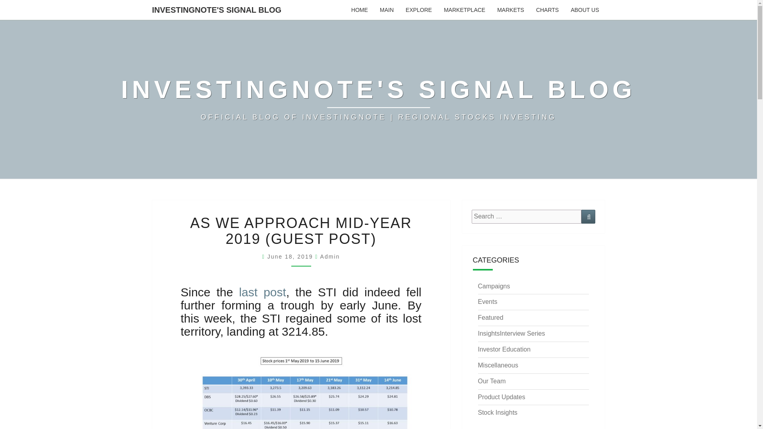 The height and width of the screenshot is (429, 763). I want to click on Stock Insights, so click(497, 412).